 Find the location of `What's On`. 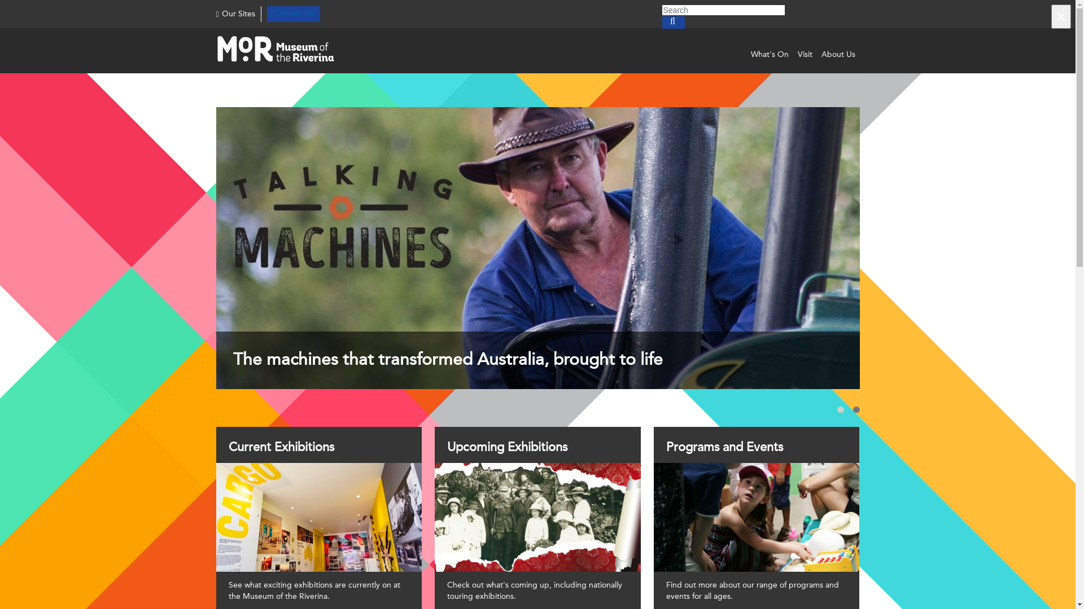

What's On is located at coordinates (770, 55).